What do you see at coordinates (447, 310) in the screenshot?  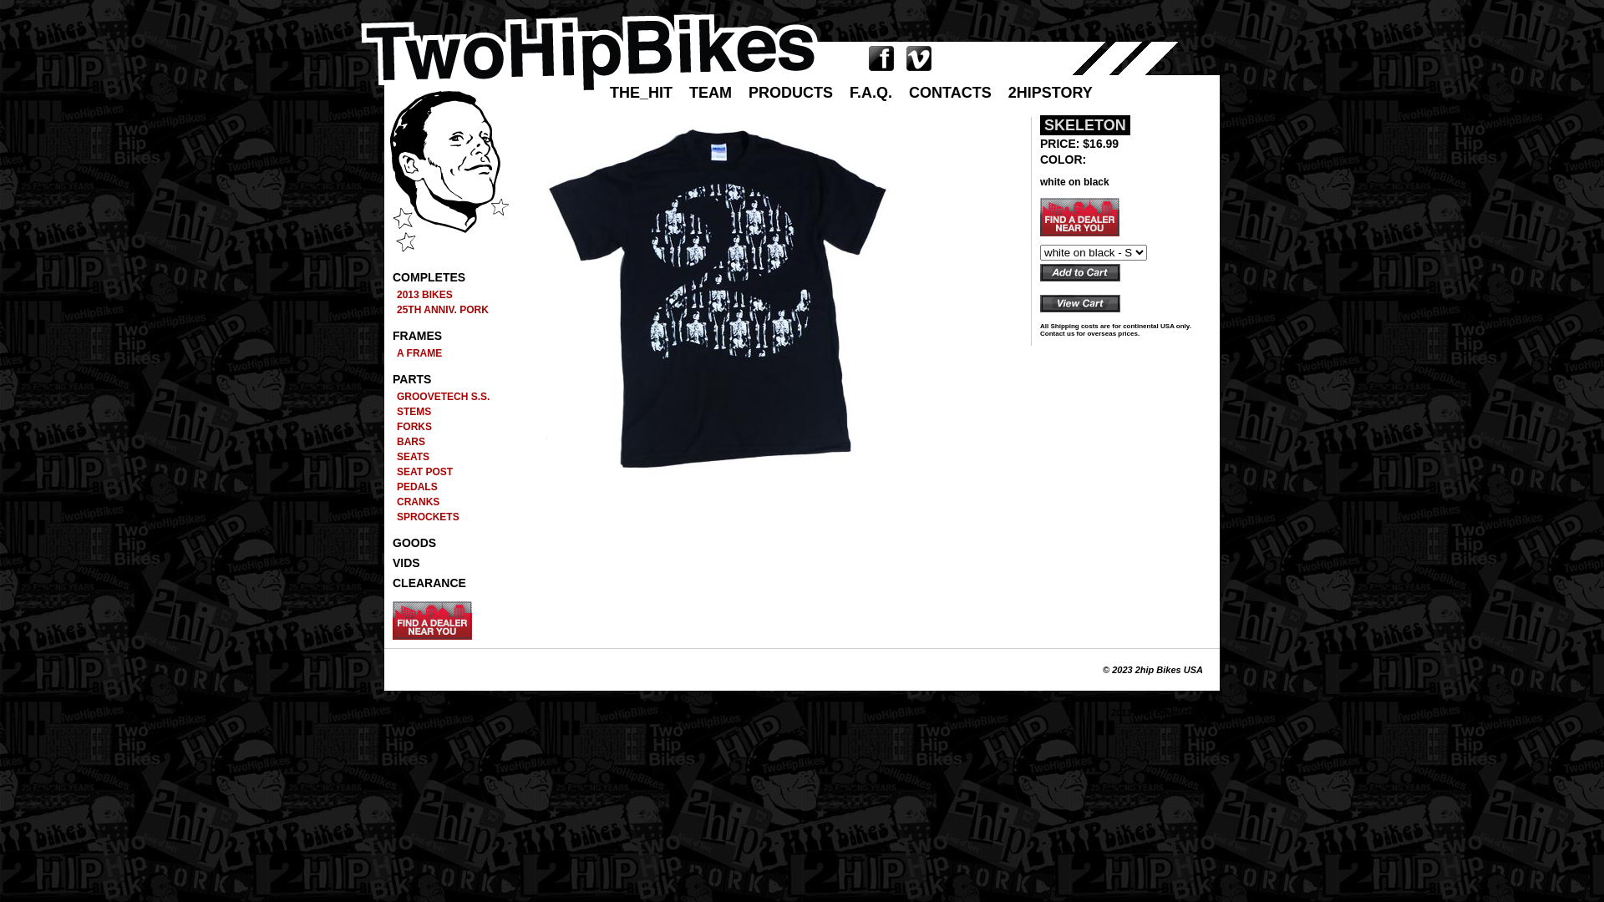 I see `25TH ANNIV. PORK` at bounding box center [447, 310].